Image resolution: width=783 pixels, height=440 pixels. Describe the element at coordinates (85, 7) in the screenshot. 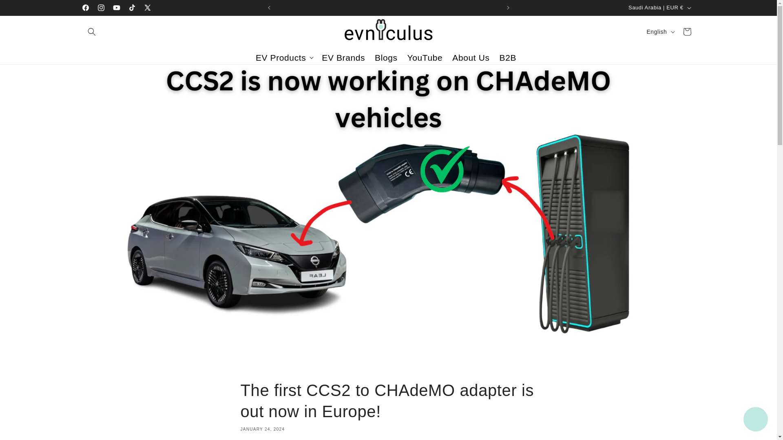

I see `Facebook` at that location.